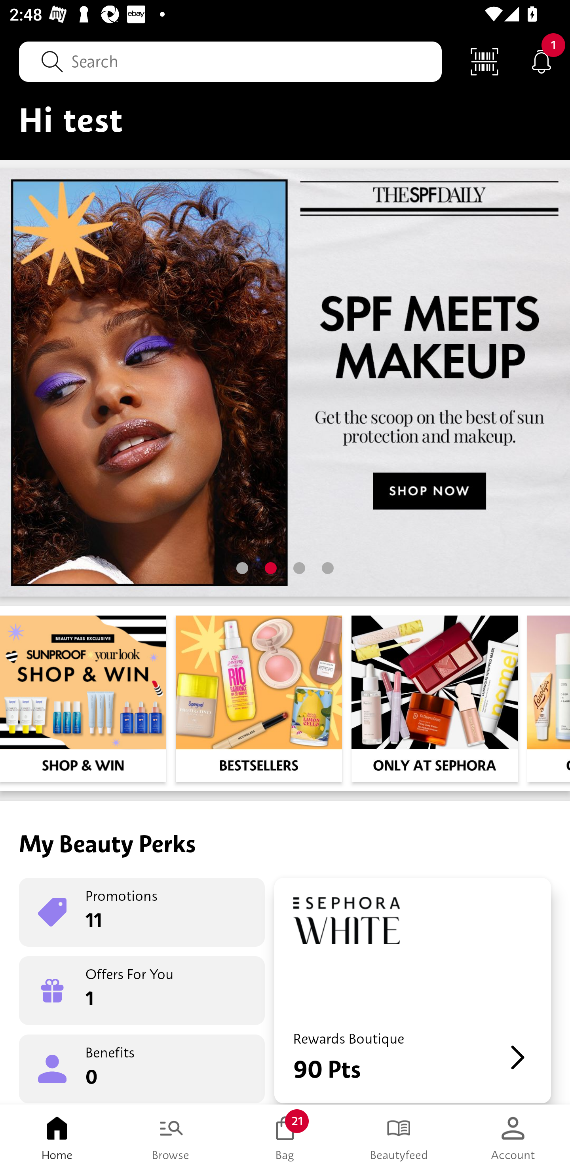  What do you see at coordinates (412, 991) in the screenshot?
I see `Rewards Boutique 90 Pts` at bounding box center [412, 991].